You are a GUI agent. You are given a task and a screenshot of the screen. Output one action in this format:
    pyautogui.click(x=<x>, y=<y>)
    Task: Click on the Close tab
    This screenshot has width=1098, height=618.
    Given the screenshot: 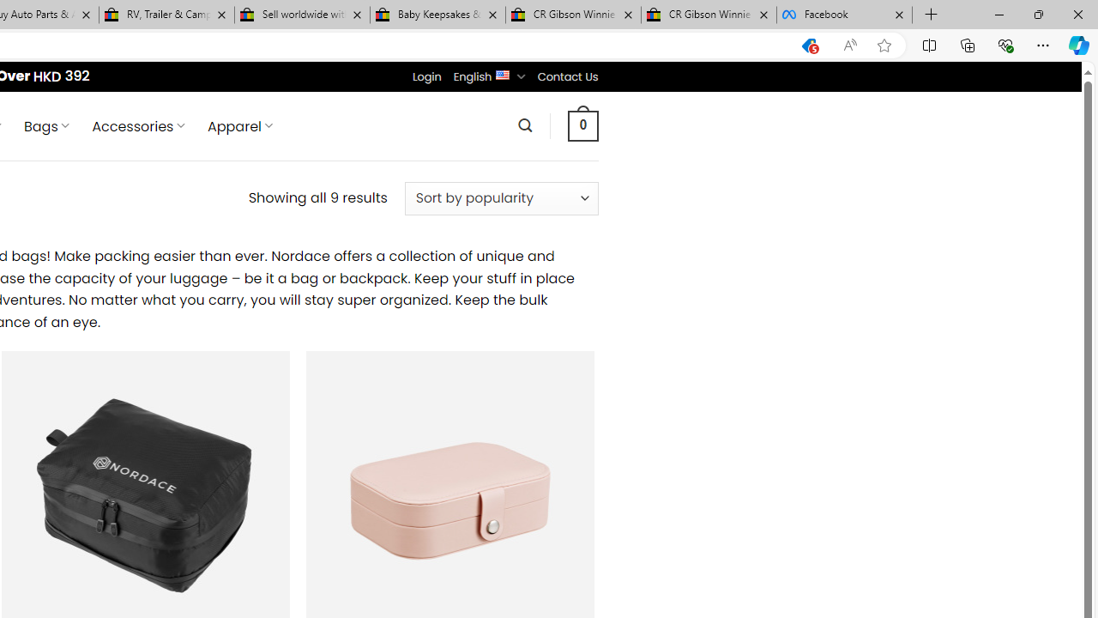 What is the action you would take?
    pyautogui.click(x=899, y=14)
    